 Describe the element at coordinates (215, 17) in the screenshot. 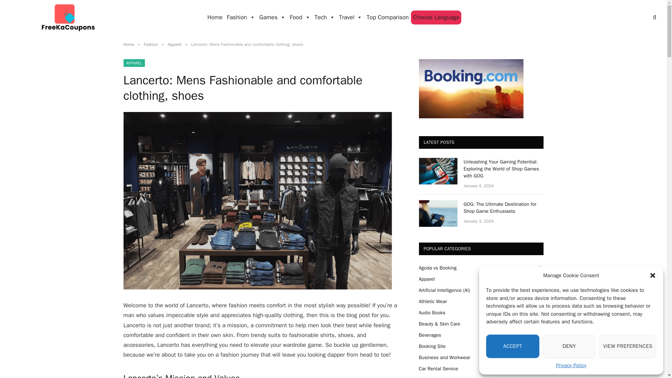

I see `Home` at that location.